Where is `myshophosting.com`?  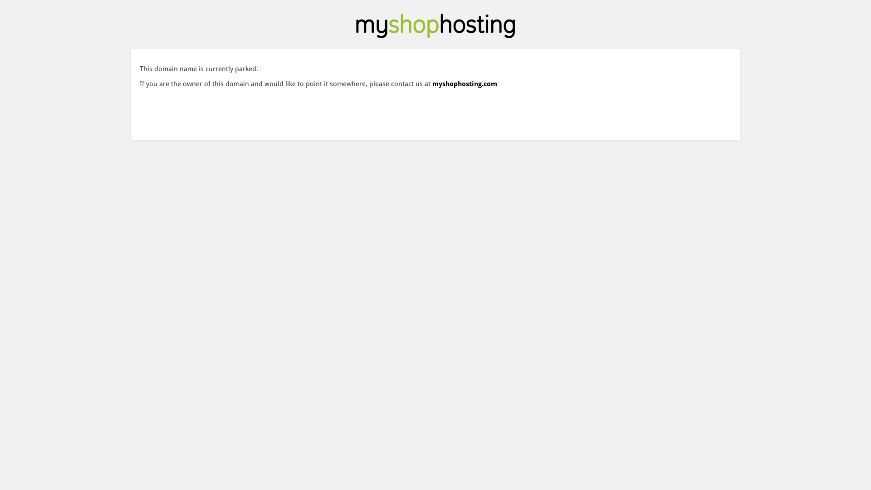 myshophosting.com is located at coordinates (465, 84).